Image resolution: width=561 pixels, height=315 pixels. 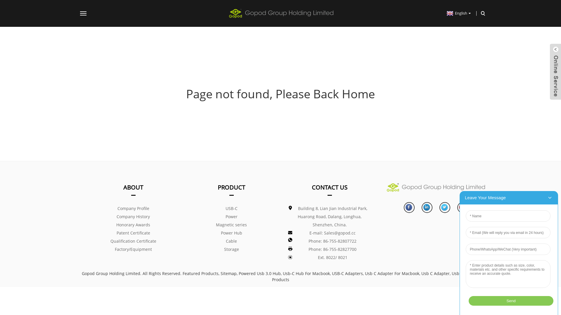 What do you see at coordinates (392, 274) in the screenshot?
I see `Usb C Adapter For Macbook` at bounding box center [392, 274].